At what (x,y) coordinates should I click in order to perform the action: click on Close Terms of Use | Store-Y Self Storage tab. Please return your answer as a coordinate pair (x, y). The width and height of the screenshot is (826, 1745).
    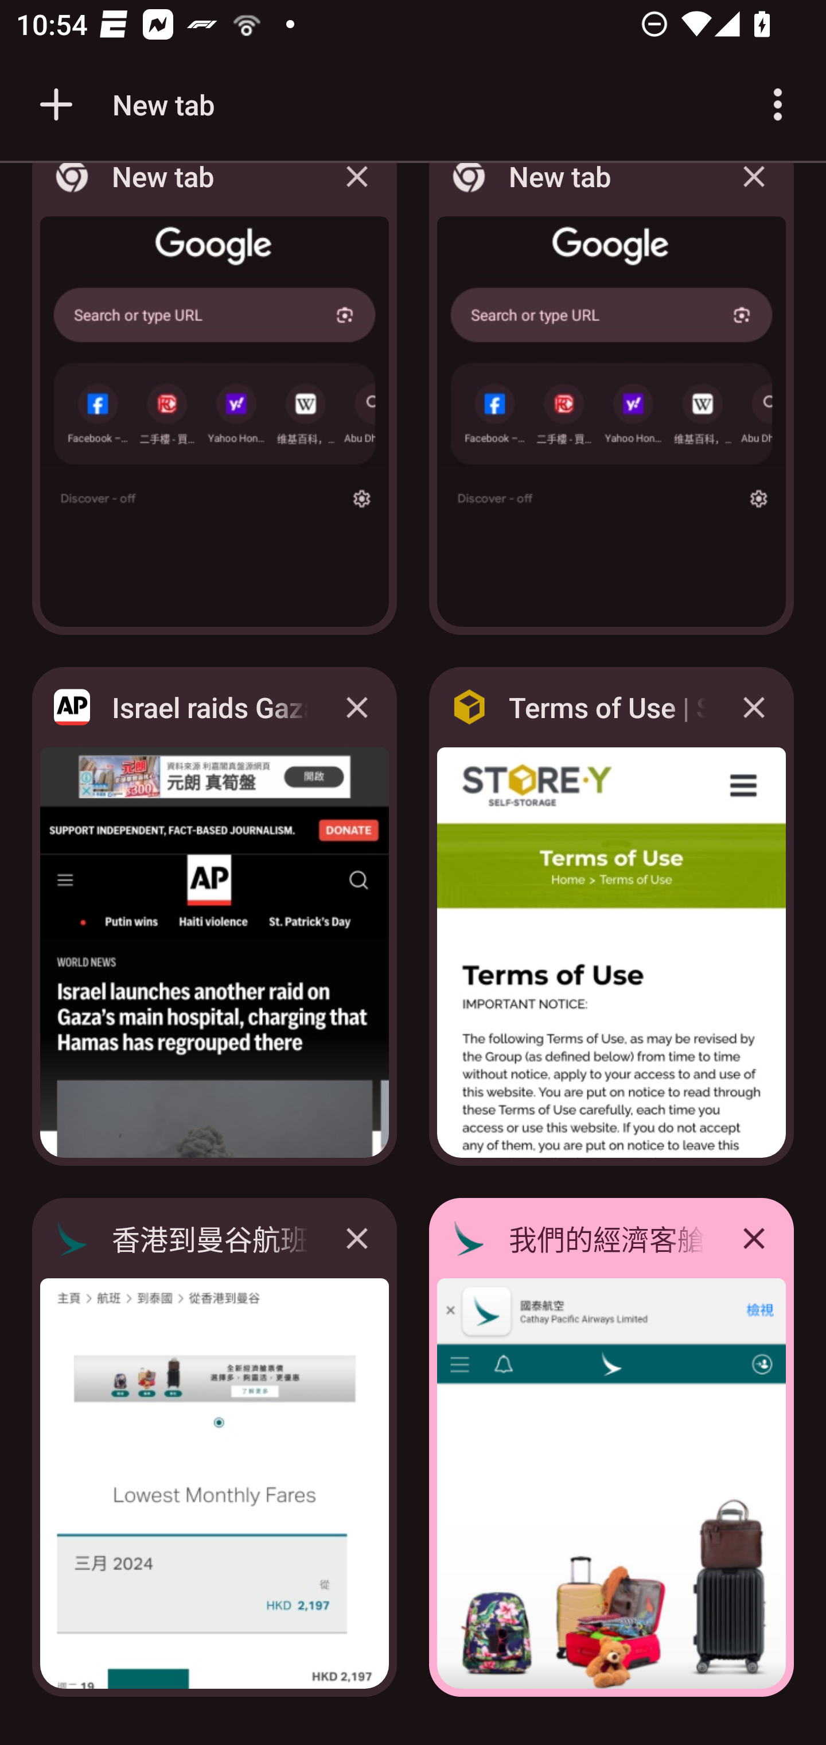
    Looking at the image, I should click on (754, 707).